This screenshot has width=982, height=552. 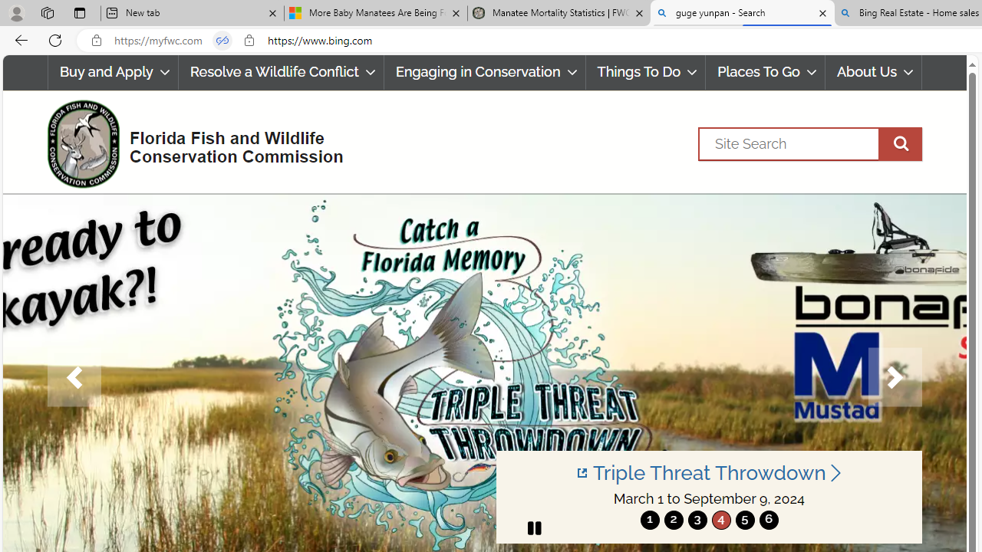 I want to click on Personal Profile, so click(x=16, y=12).